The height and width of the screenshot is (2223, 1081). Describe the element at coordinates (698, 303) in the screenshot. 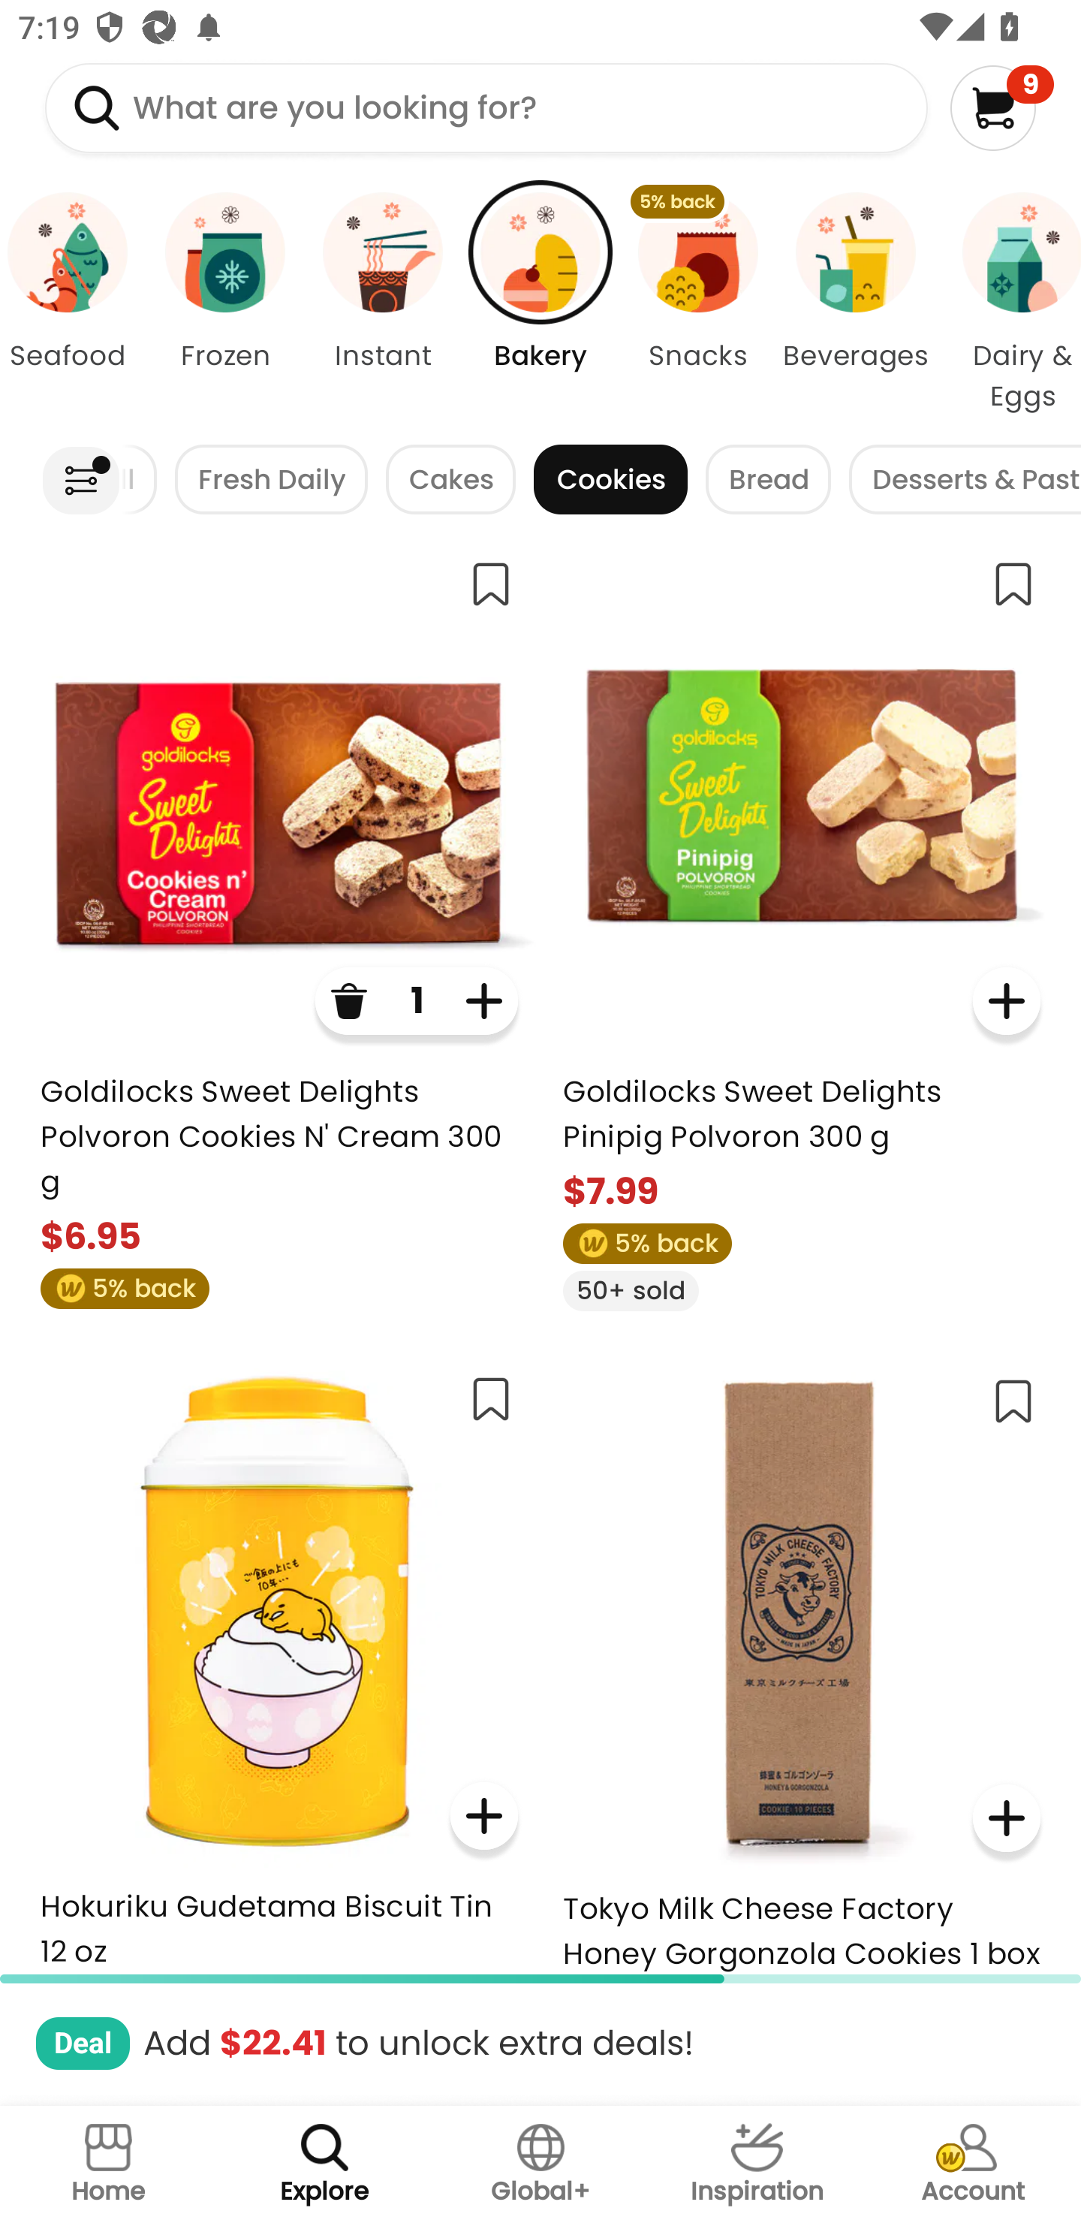

I see `5% back Snacks` at that location.